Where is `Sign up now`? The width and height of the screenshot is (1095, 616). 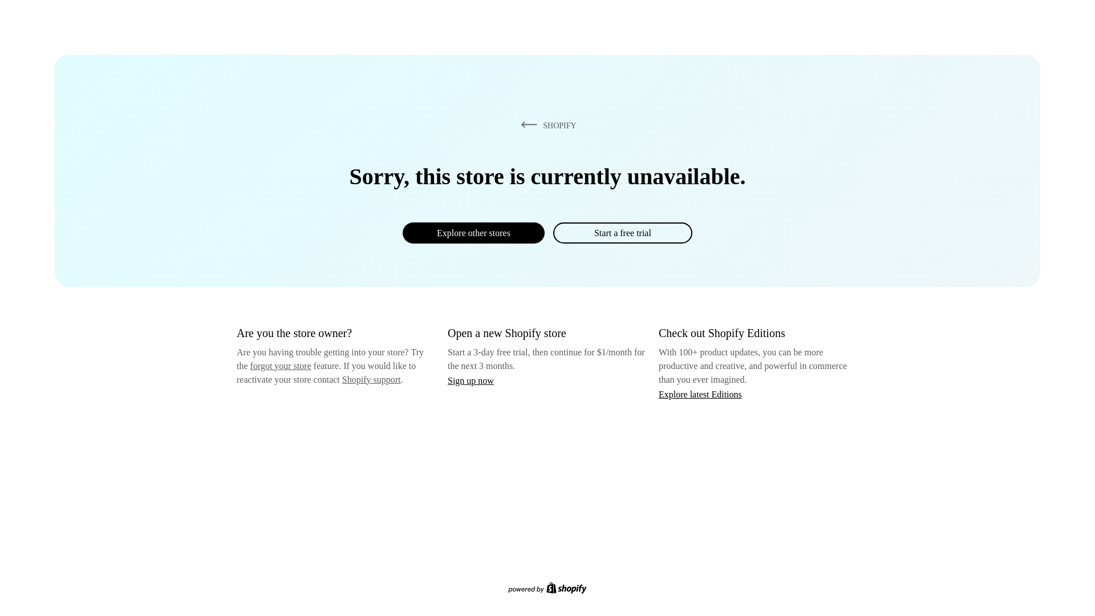
Sign up now is located at coordinates (471, 380).